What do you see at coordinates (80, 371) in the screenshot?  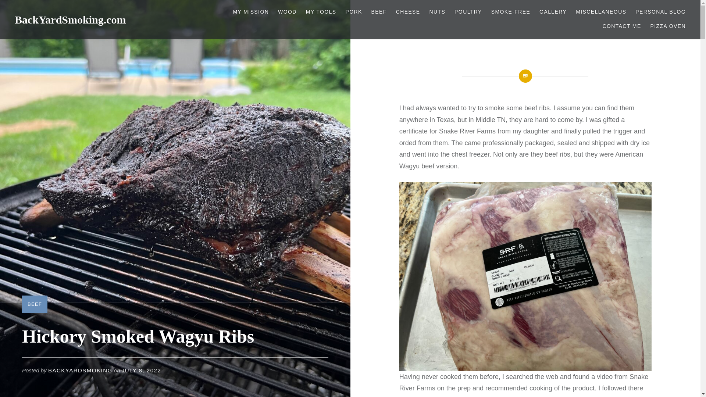 I see `BACKYARDSMOKING` at bounding box center [80, 371].